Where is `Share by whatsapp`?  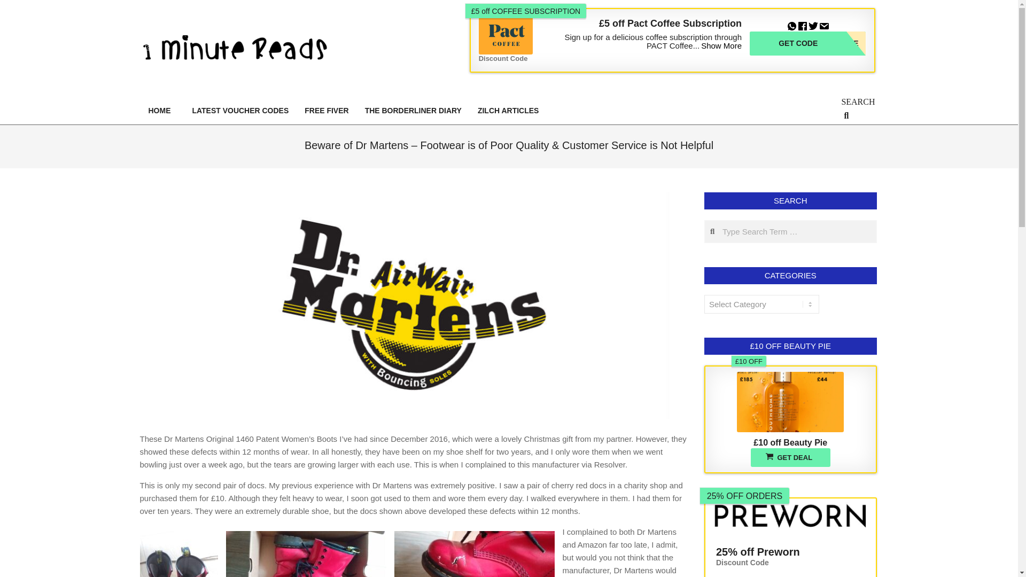 Share by whatsapp is located at coordinates (808, 43).